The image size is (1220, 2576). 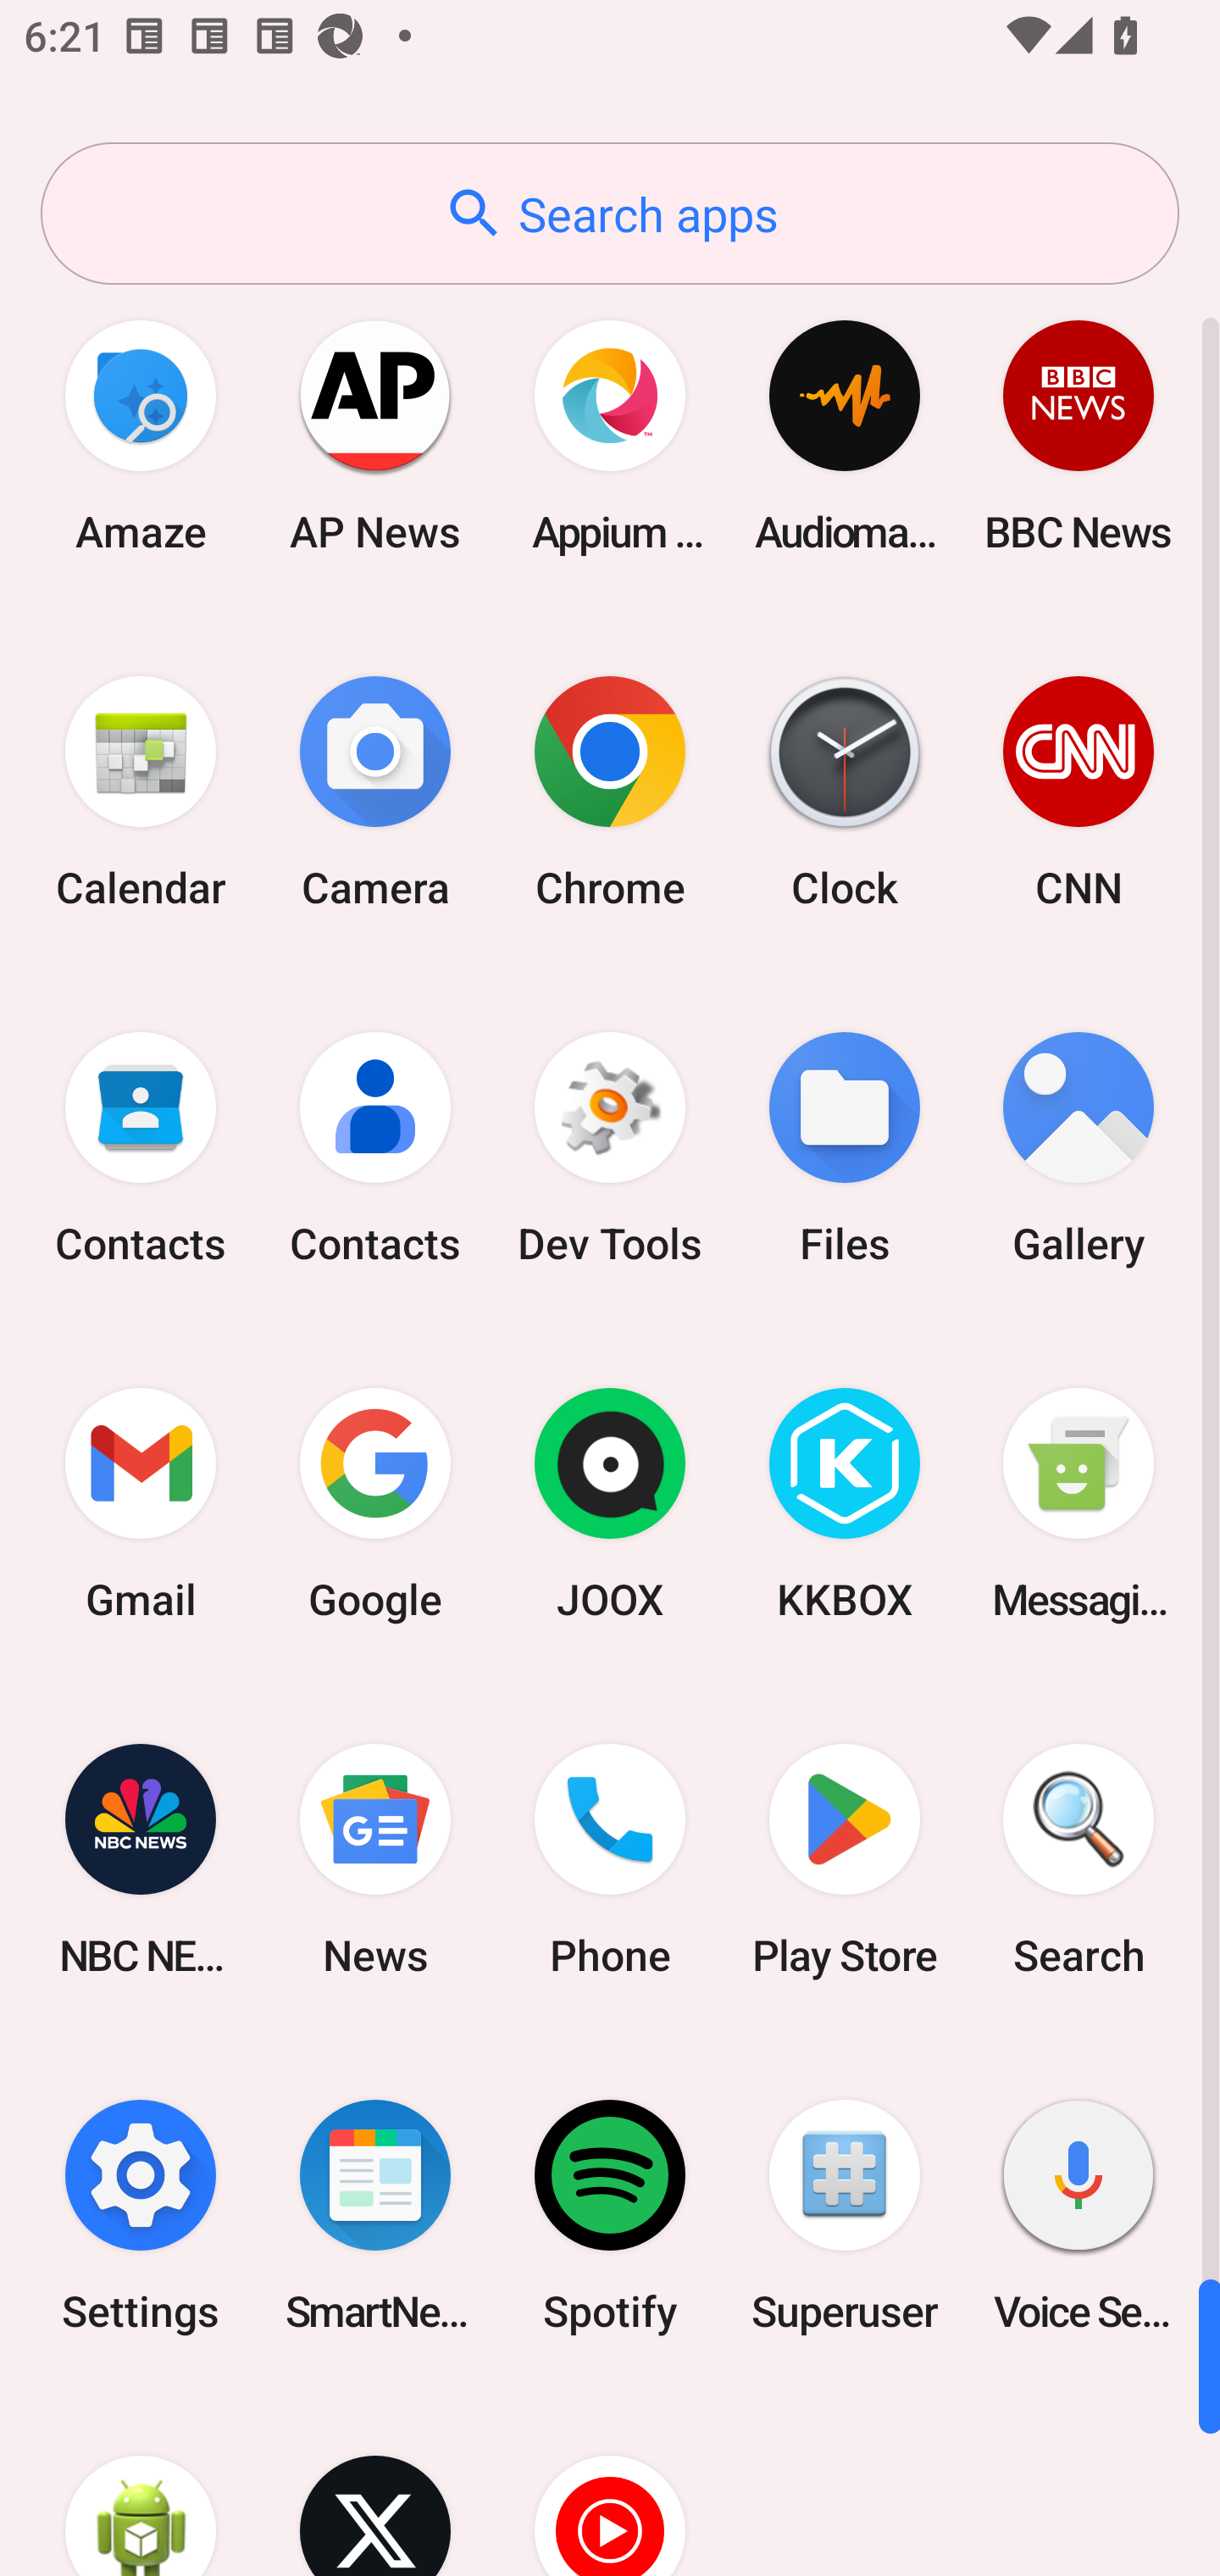 I want to click on   Search apps, so click(x=610, y=214).